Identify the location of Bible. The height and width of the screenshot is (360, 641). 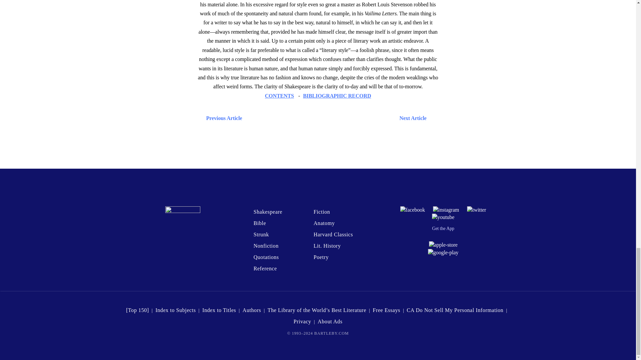
(259, 223).